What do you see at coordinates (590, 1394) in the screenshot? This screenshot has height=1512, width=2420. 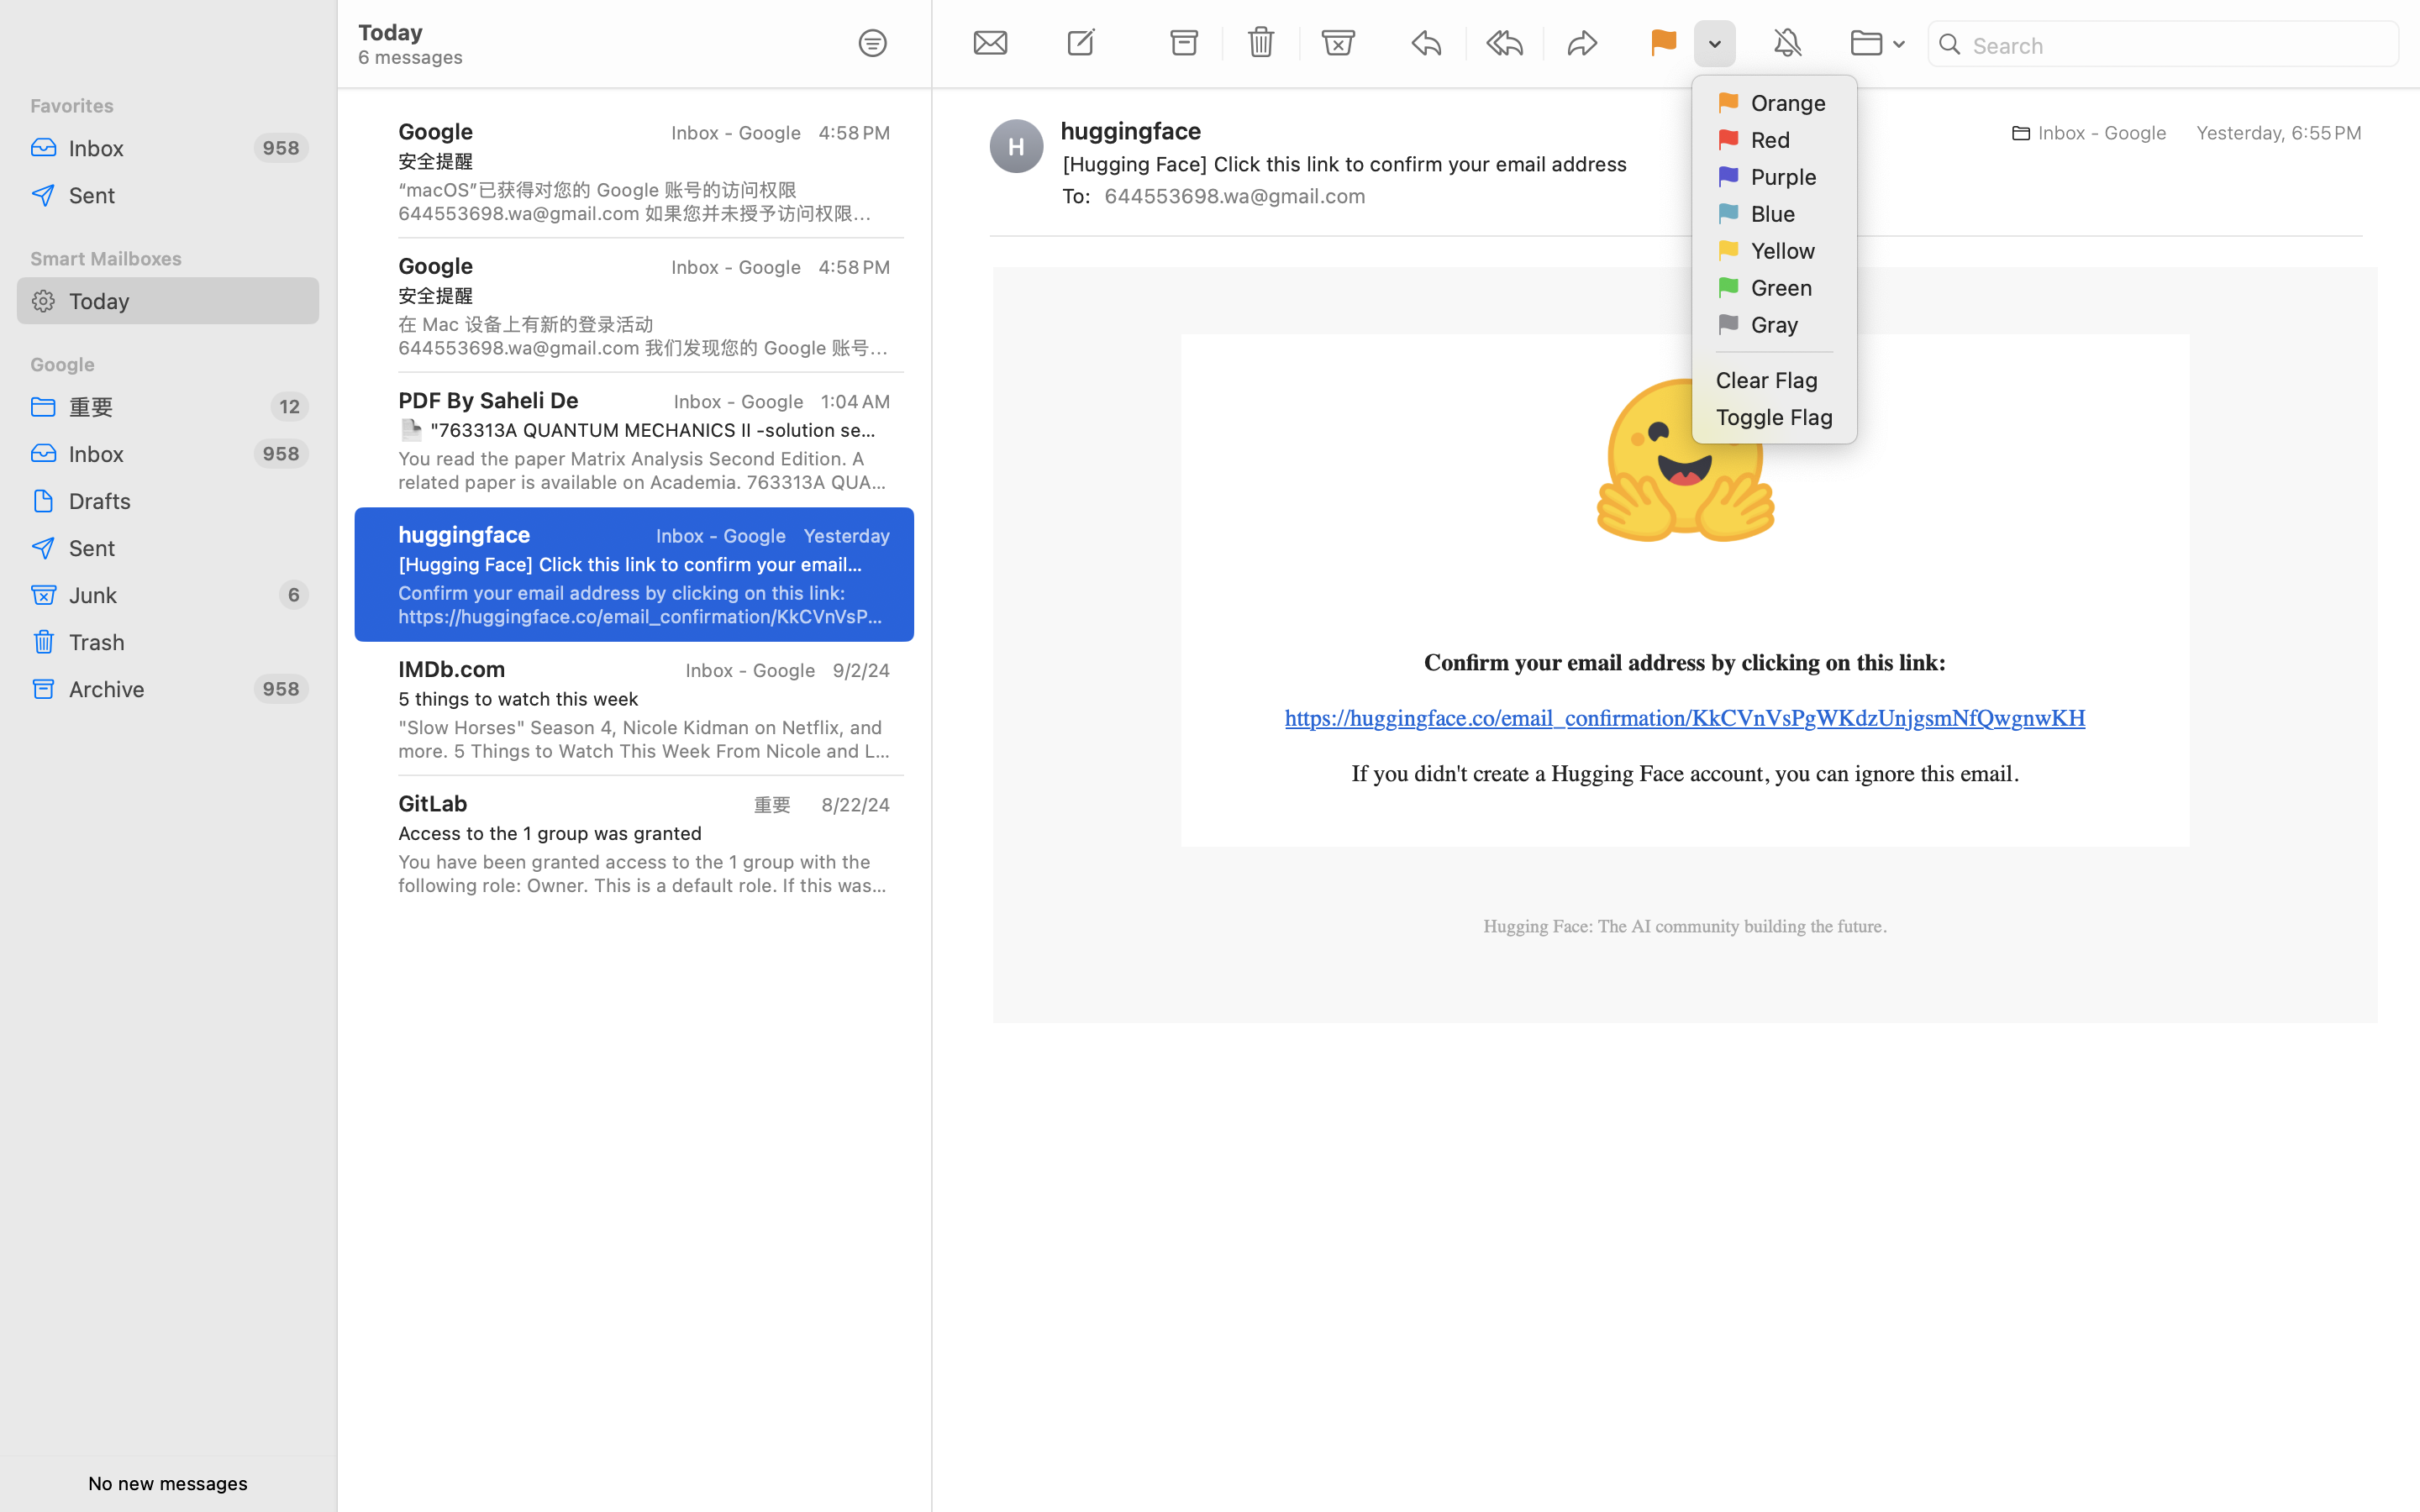 I see `6 messages` at bounding box center [590, 1394].